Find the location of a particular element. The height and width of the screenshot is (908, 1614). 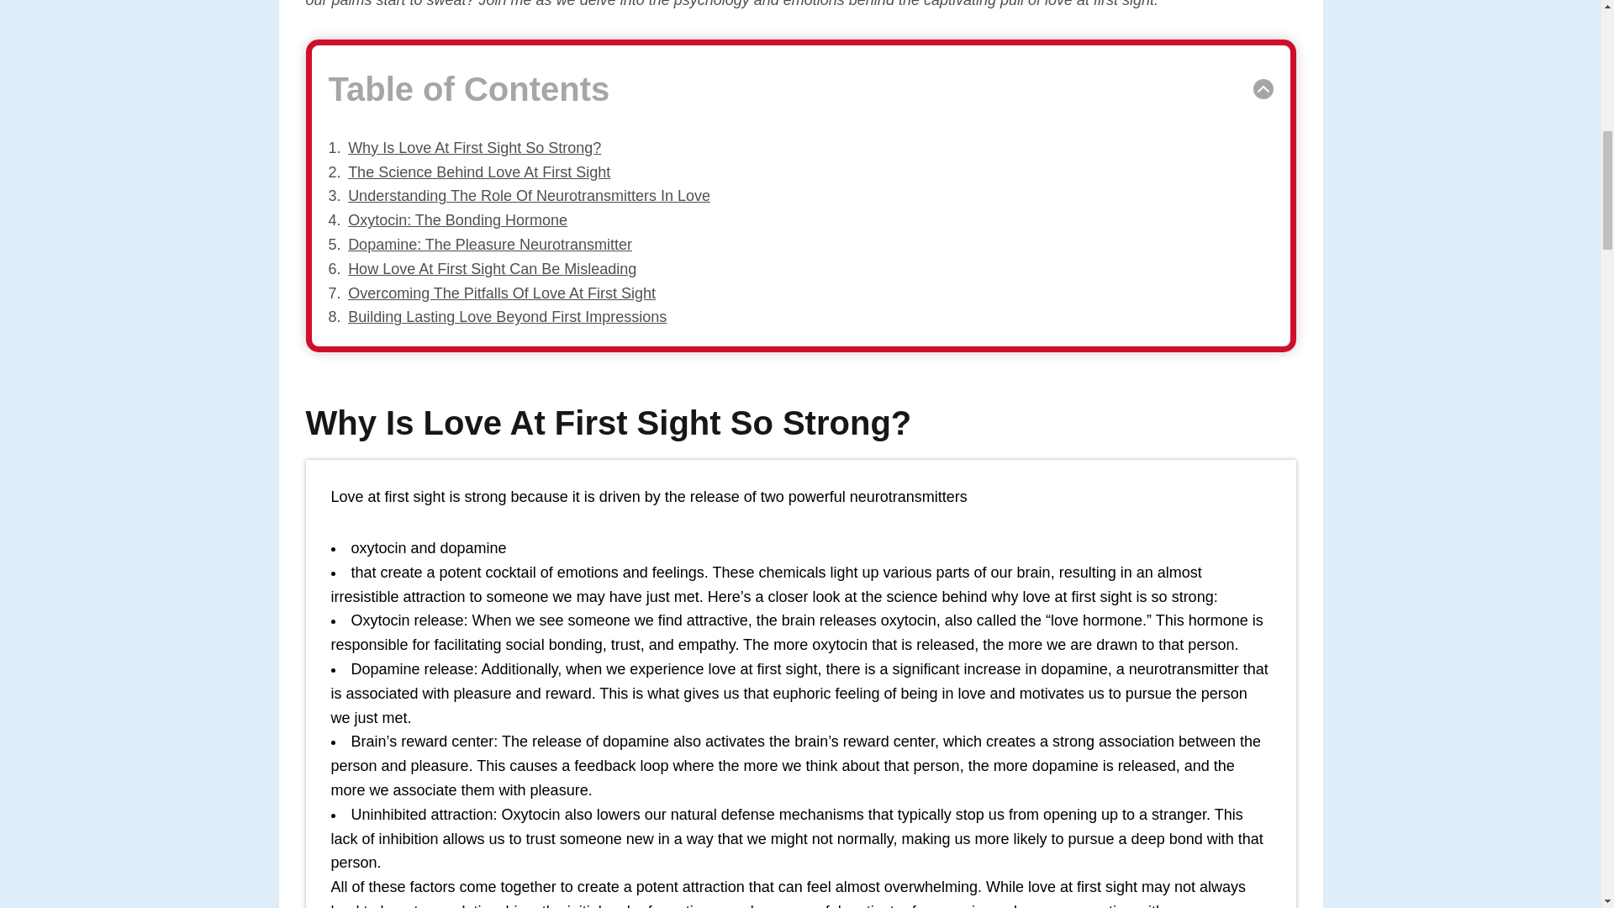

Oxytocin: The Bonding Hormone is located at coordinates (457, 220).